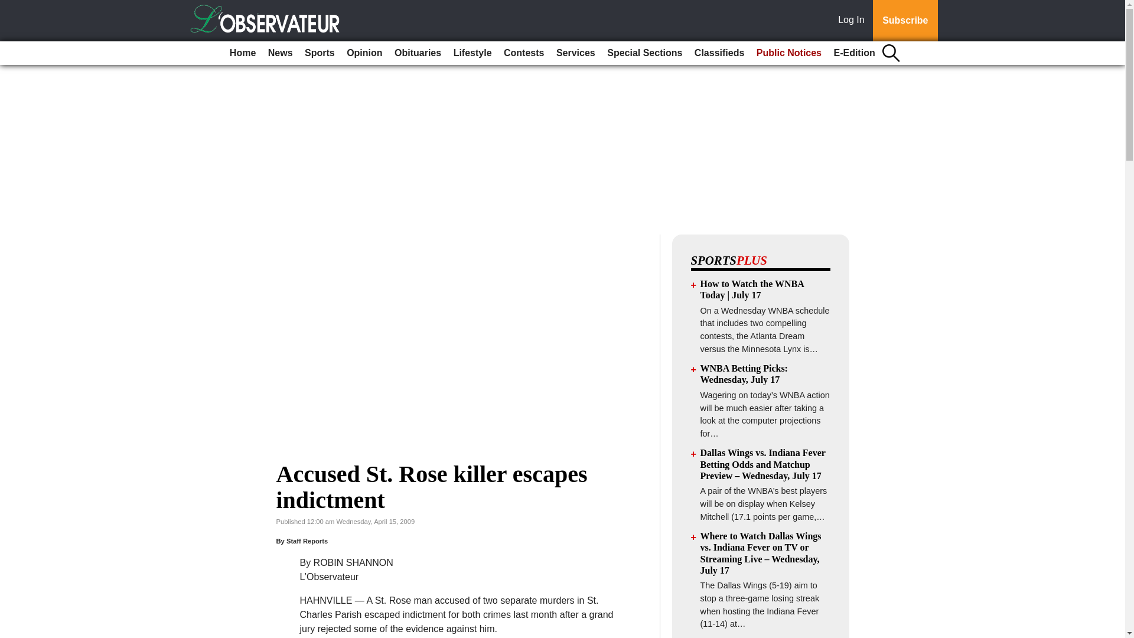 This screenshot has height=638, width=1134. Describe the element at coordinates (853, 21) in the screenshot. I see `Log In` at that location.